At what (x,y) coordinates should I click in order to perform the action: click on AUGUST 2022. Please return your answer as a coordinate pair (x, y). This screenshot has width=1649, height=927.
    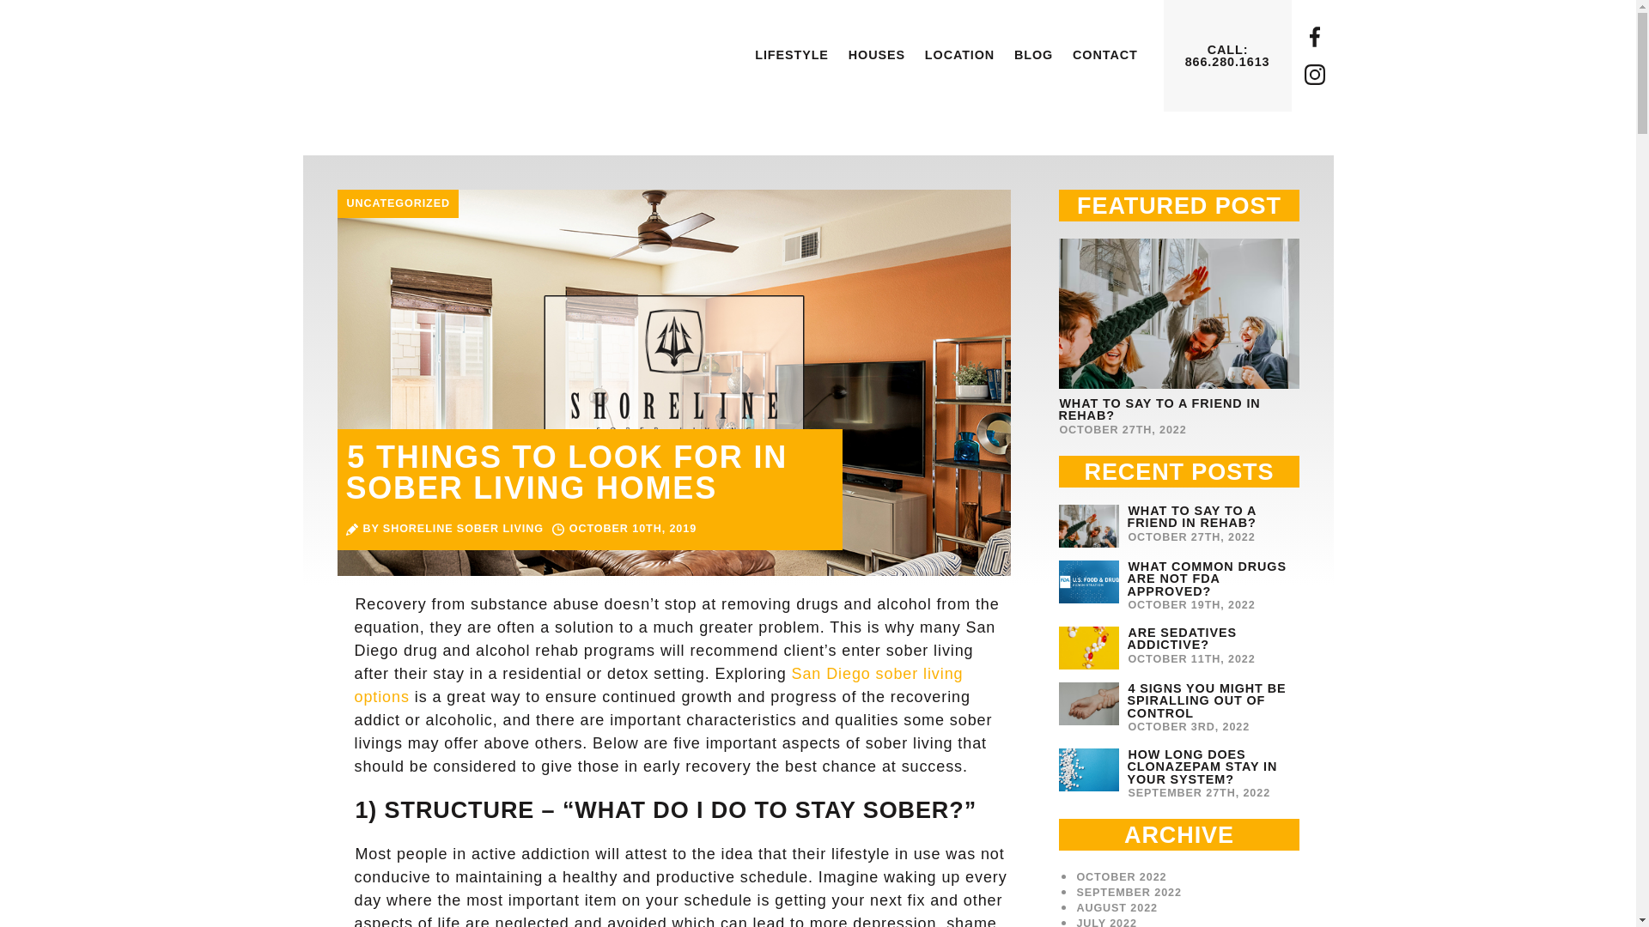
    Looking at the image, I should click on (1178, 338).